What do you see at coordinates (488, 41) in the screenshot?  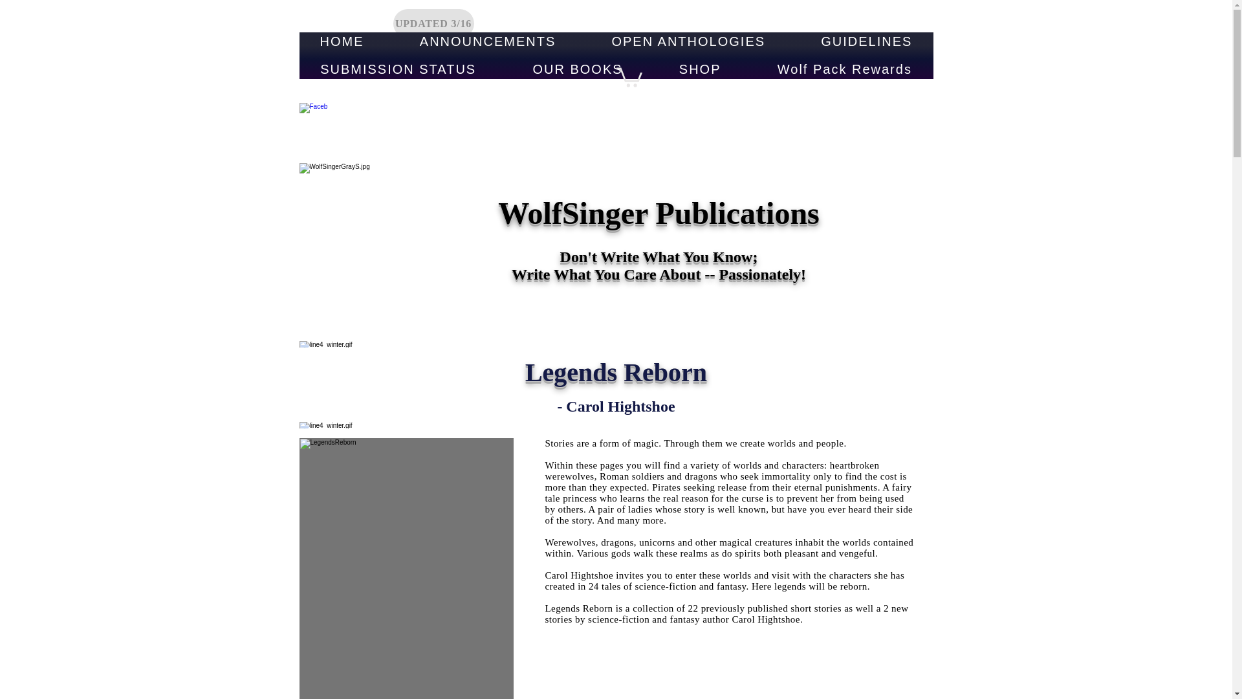 I see `ANNOUNCEMENTS` at bounding box center [488, 41].